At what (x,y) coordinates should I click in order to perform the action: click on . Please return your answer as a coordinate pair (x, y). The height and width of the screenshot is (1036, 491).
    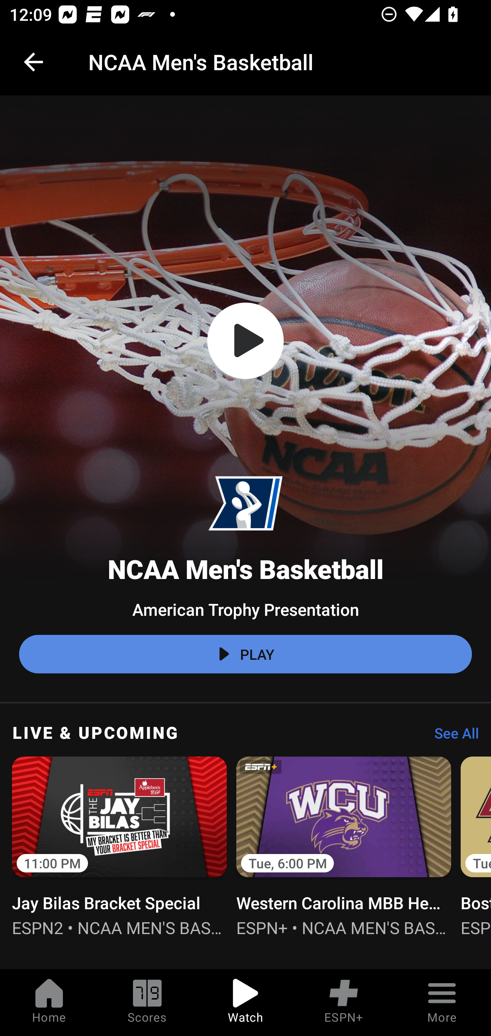
    Looking at the image, I should click on (245, 341).